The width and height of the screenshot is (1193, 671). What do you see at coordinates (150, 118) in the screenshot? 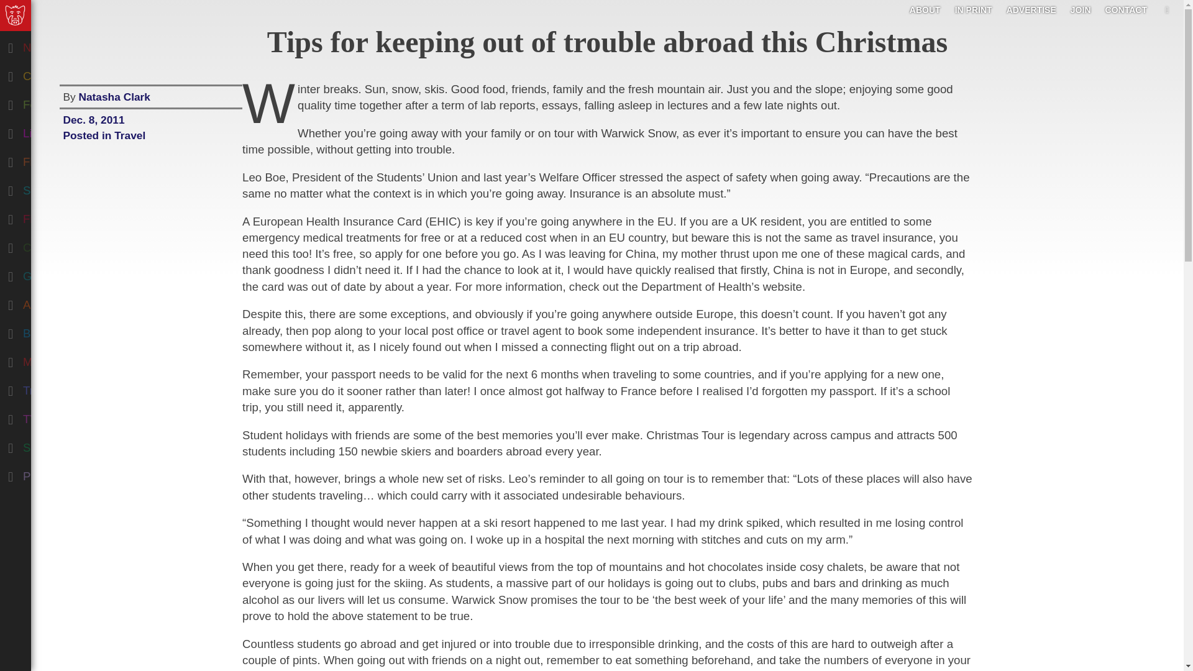
I see `Dec. 8, 2011` at bounding box center [150, 118].